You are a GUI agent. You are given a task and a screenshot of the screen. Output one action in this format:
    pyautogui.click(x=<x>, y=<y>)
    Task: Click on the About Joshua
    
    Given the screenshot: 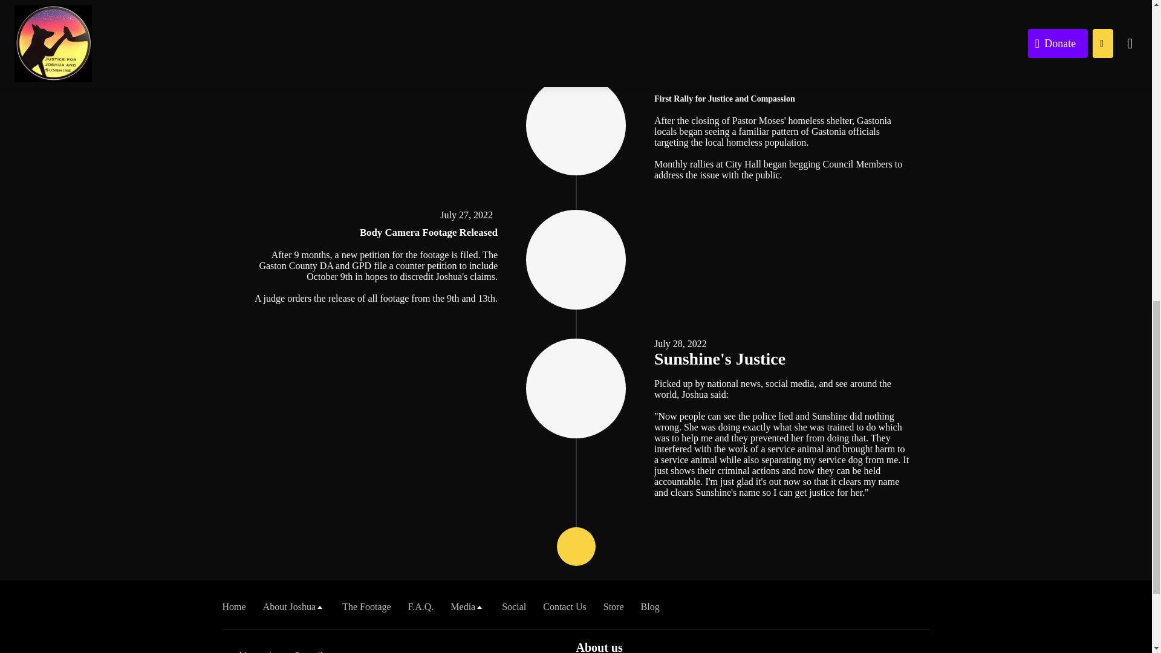 What is the action you would take?
    pyautogui.click(x=294, y=606)
    